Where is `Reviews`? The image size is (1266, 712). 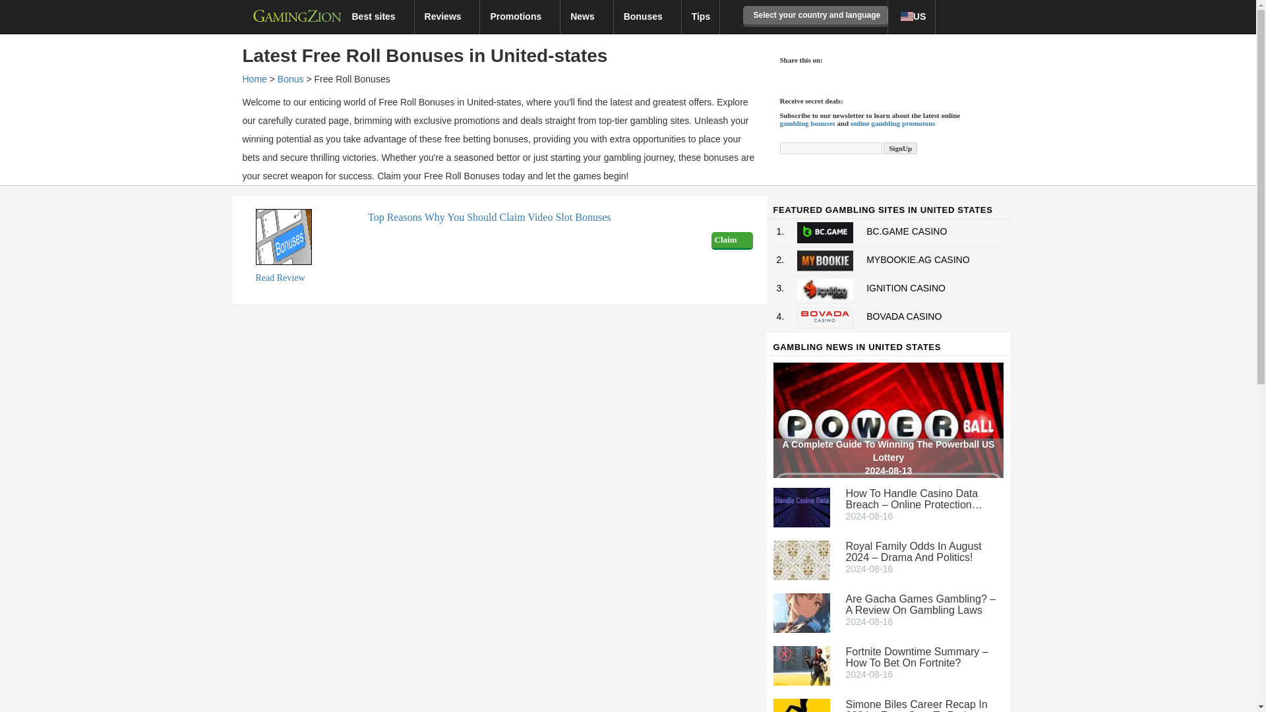 Reviews is located at coordinates (448, 16).